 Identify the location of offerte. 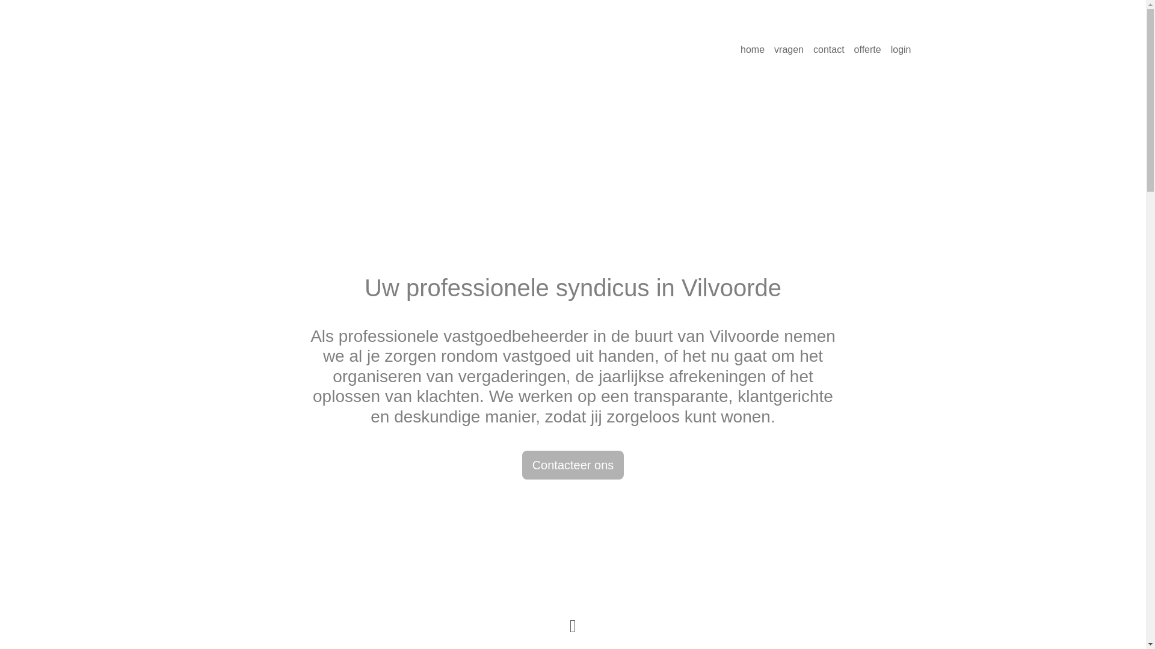
(867, 50).